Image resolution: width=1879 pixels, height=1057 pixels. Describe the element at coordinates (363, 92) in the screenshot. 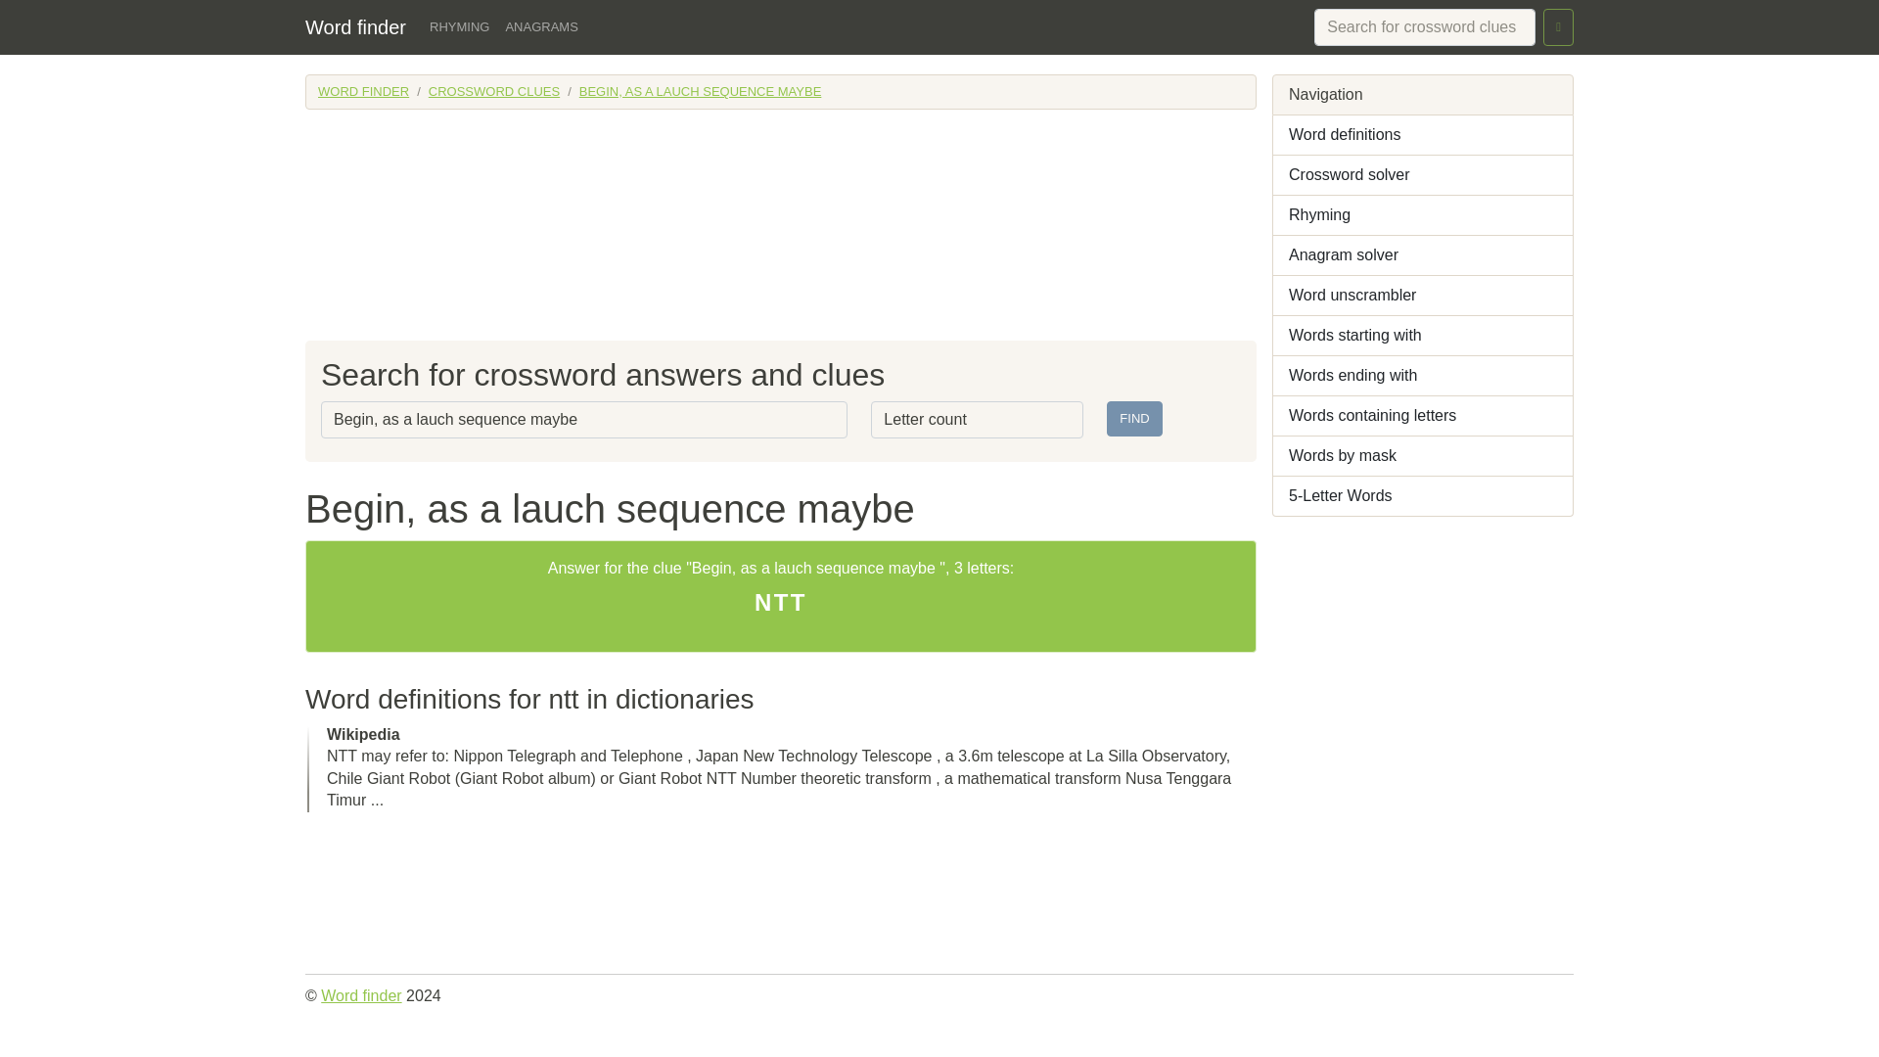

I see `WORD FINDER` at that location.